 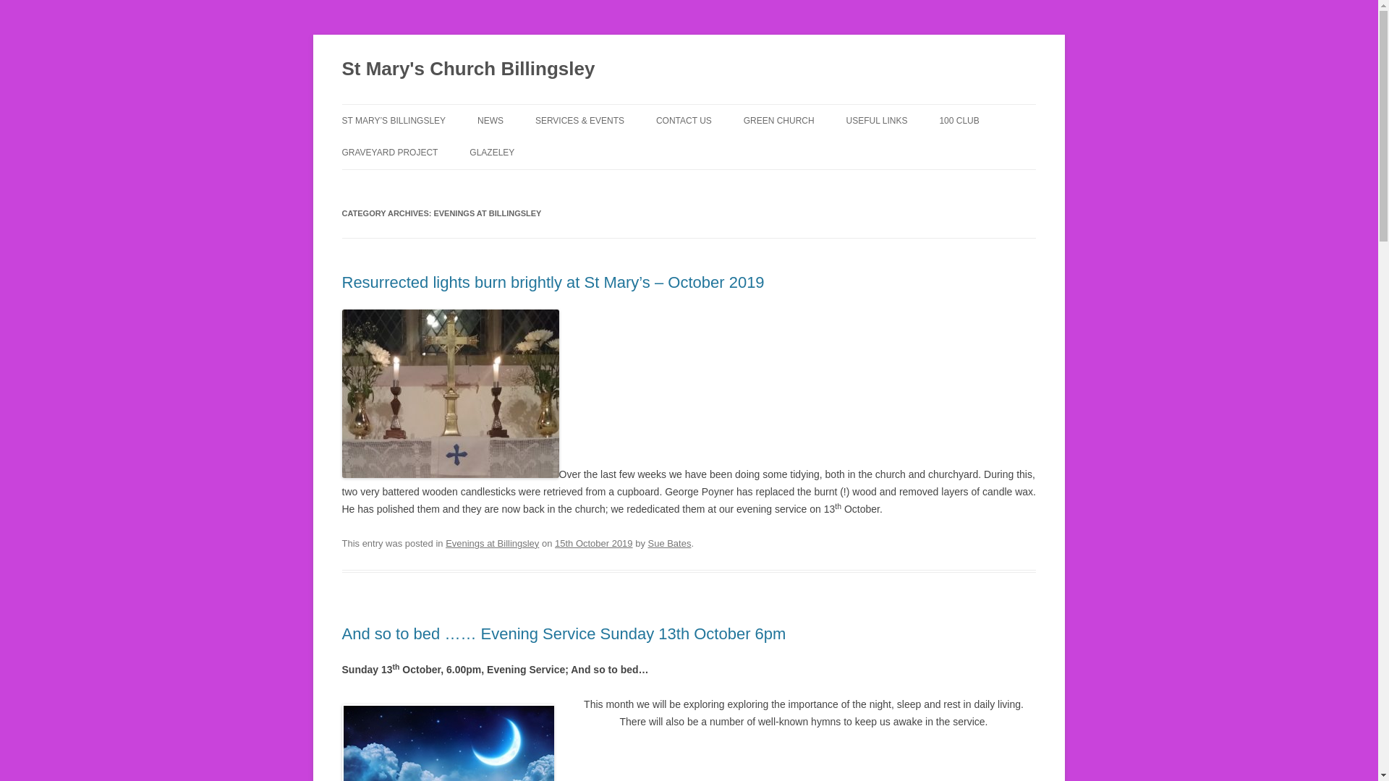 What do you see at coordinates (467, 69) in the screenshot?
I see `St Mary's Church Billingsley` at bounding box center [467, 69].